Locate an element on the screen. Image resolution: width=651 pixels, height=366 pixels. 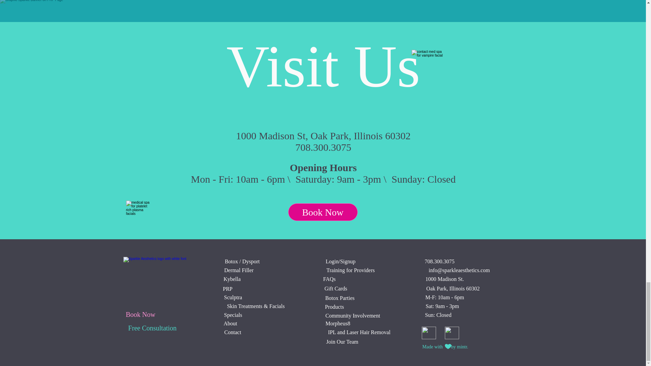
Kybella is located at coordinates (232, 279).